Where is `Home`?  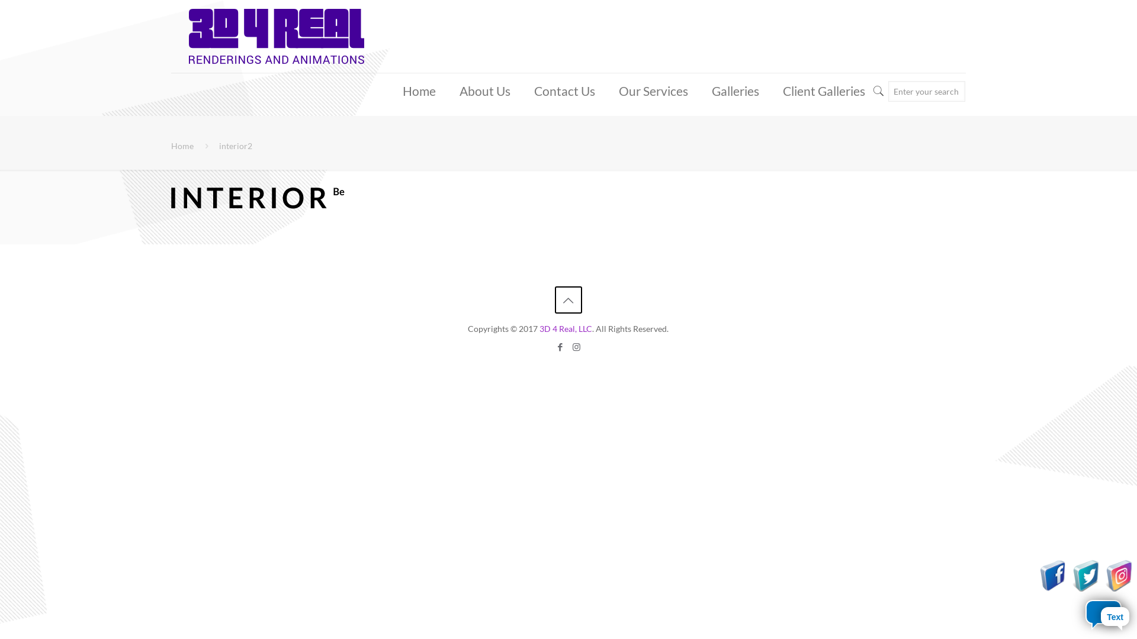
Home is located at coordinates (182, 146).